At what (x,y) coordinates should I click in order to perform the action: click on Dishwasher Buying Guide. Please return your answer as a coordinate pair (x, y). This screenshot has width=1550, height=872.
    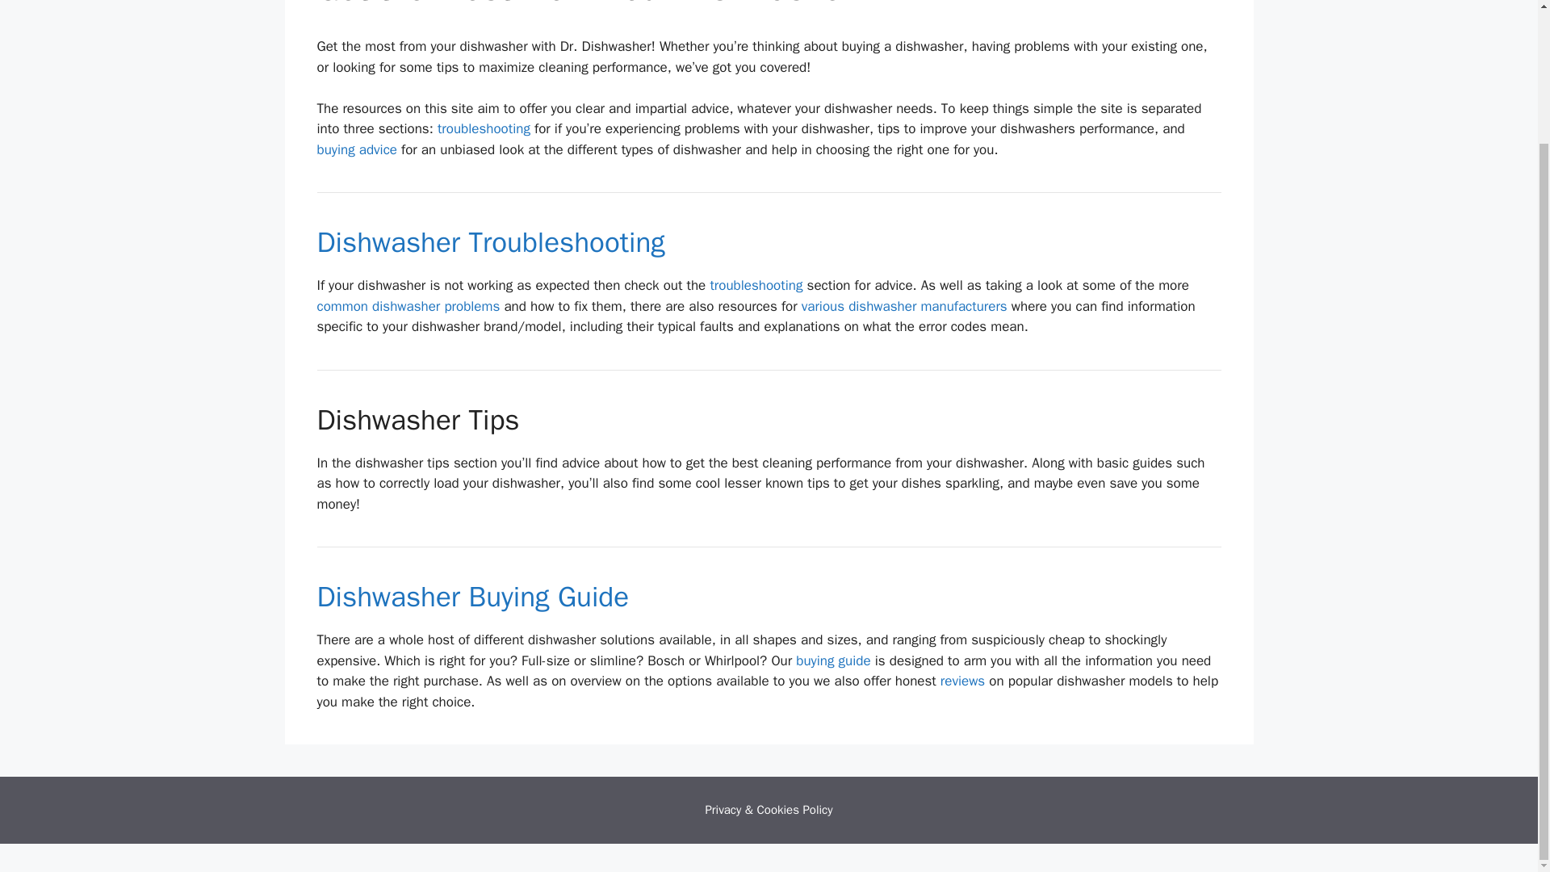
    Looking at the image, I should click on (472, 597).